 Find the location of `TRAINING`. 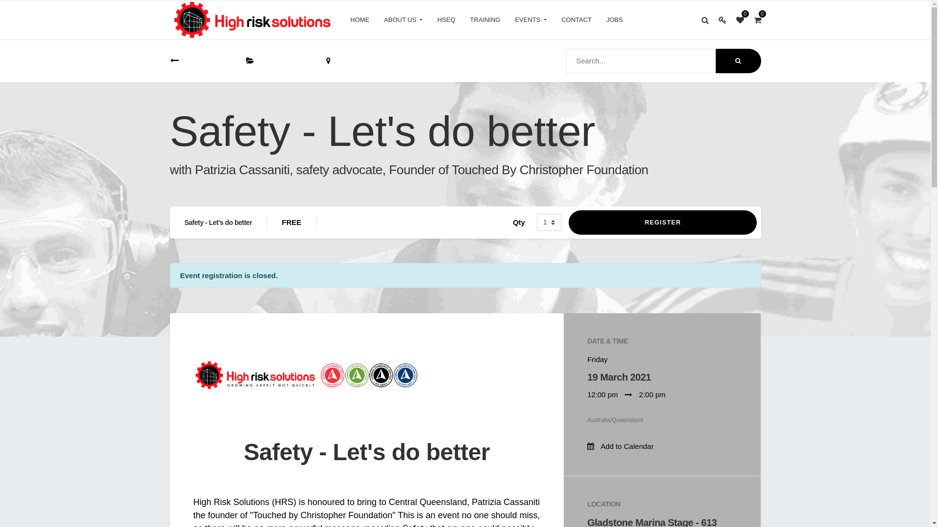

TRAINING is located at coordinates (485, 20).